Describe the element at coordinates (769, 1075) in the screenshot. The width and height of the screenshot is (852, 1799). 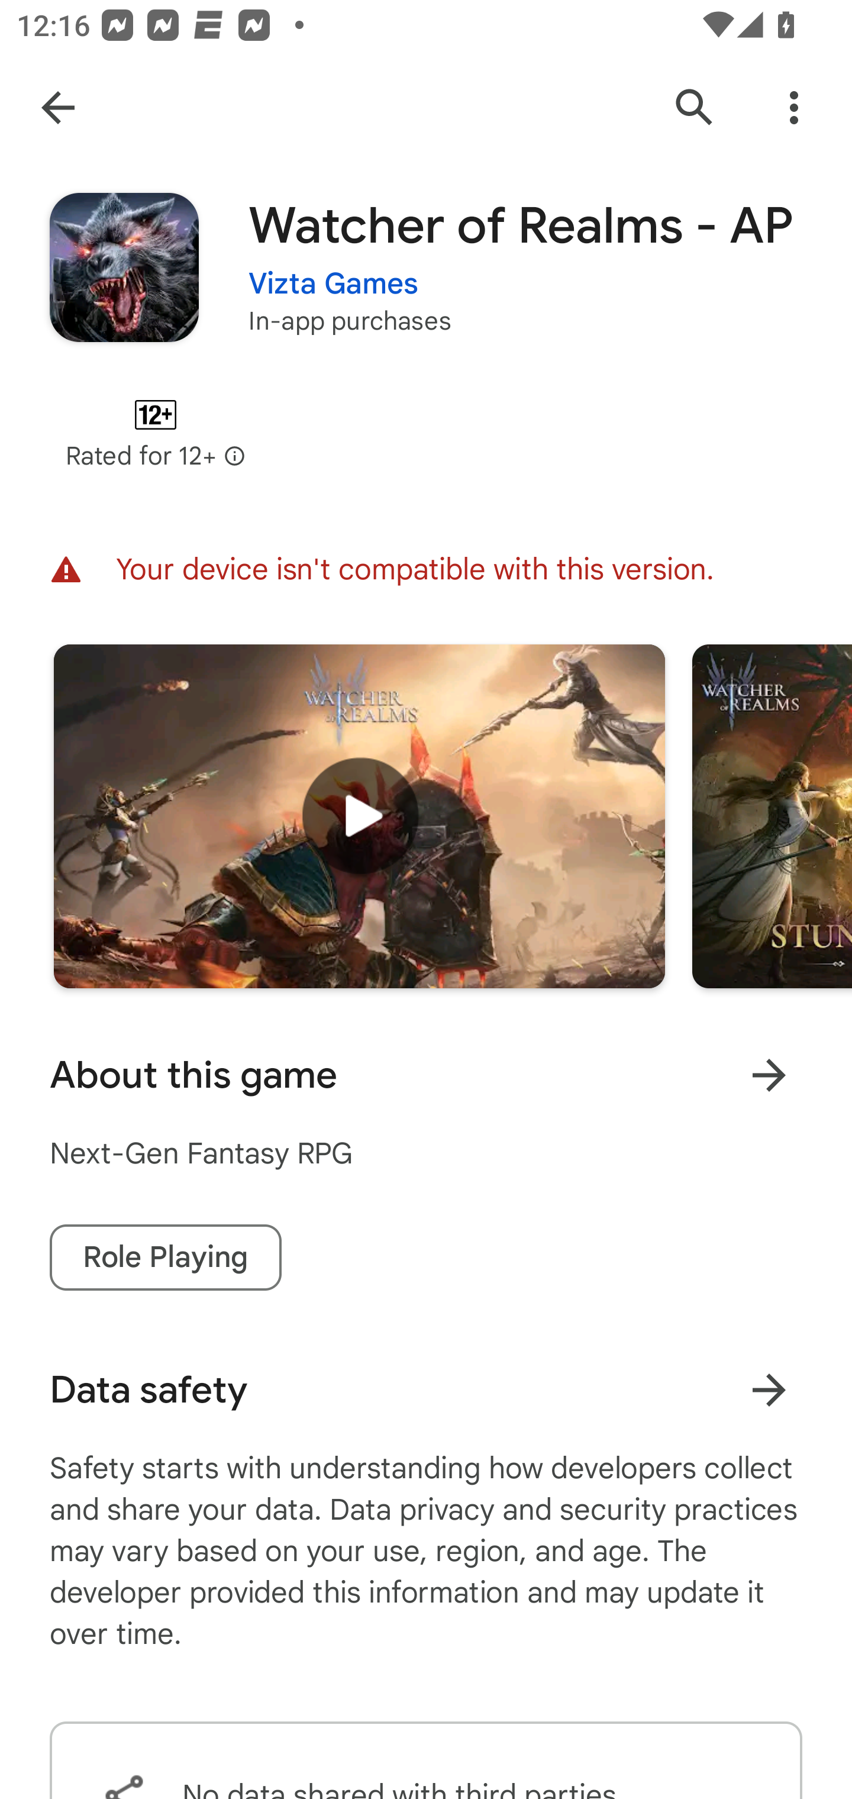
I see `Learn more About this game` at that location.